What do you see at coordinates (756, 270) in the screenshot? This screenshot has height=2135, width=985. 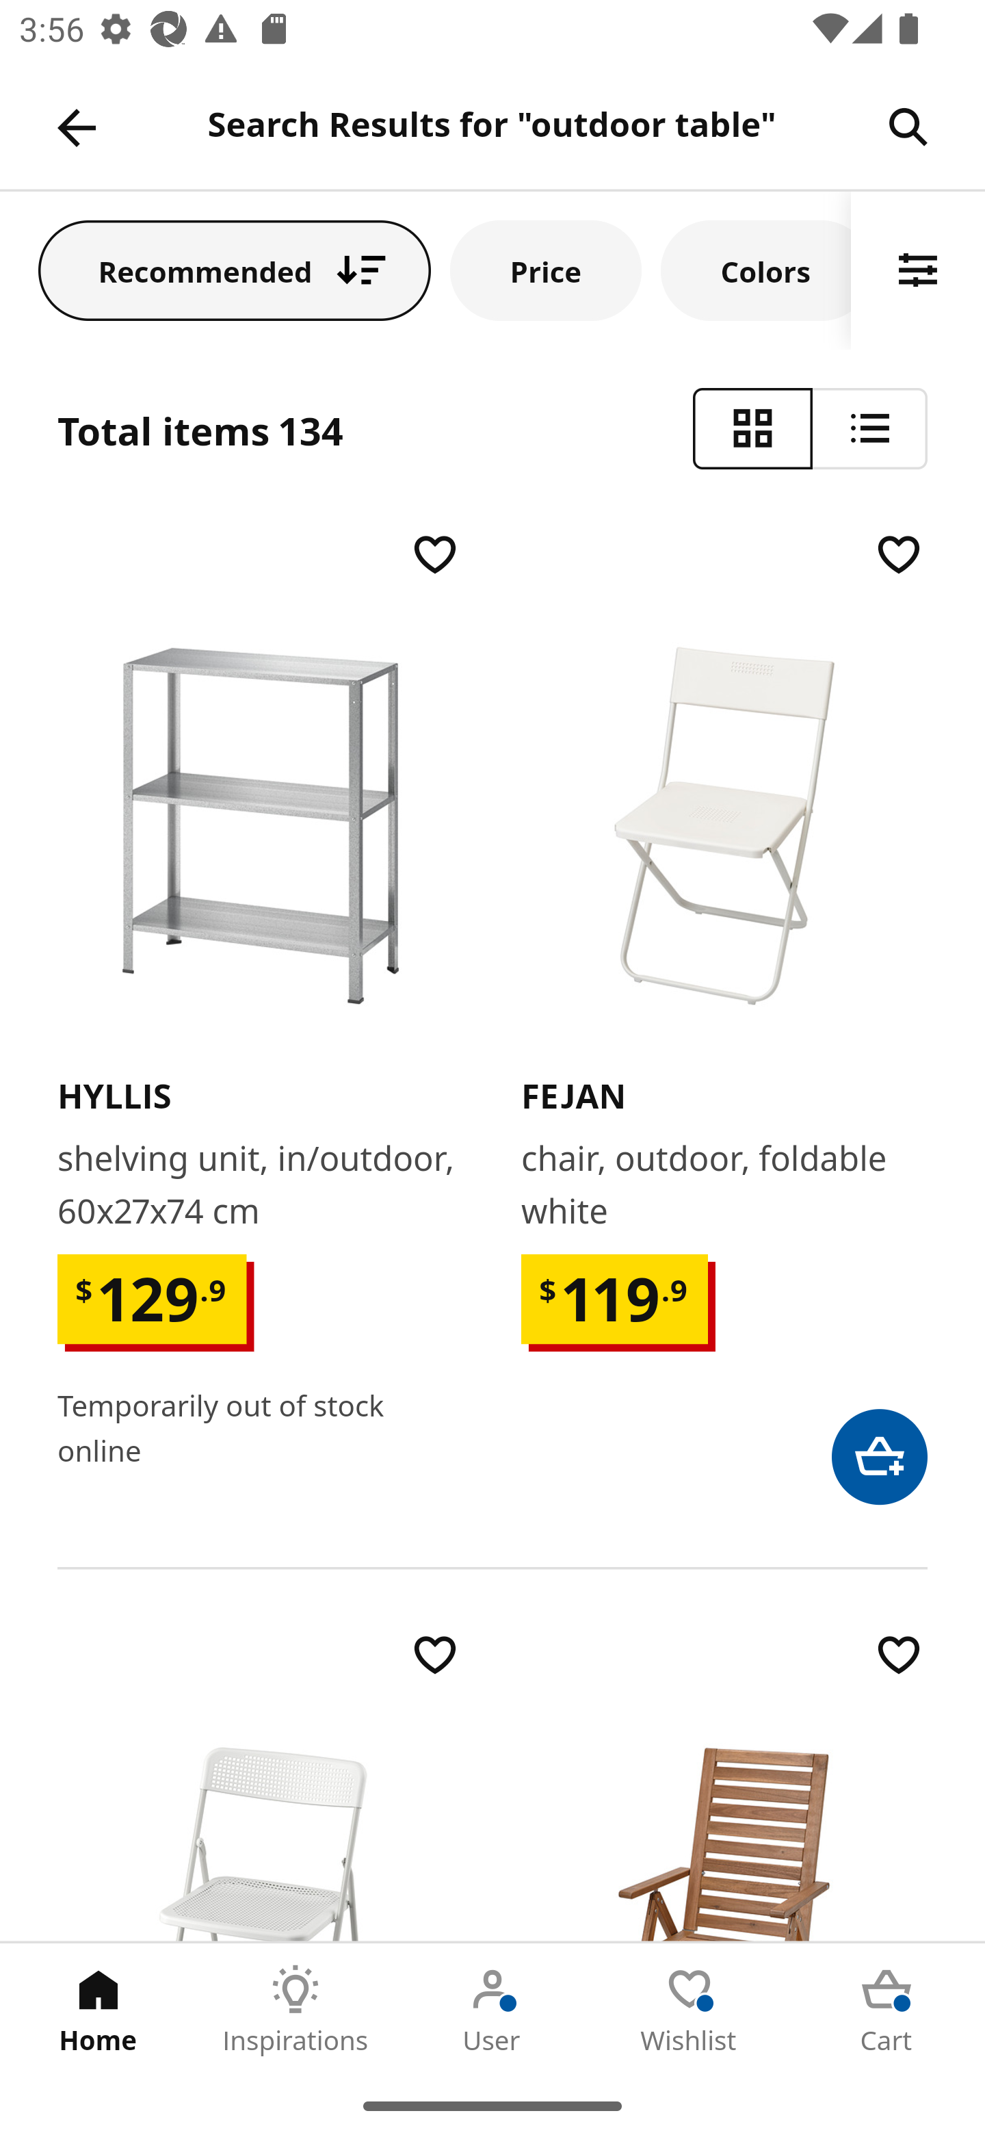 I see `Colors` at bounding box center [756, 270].